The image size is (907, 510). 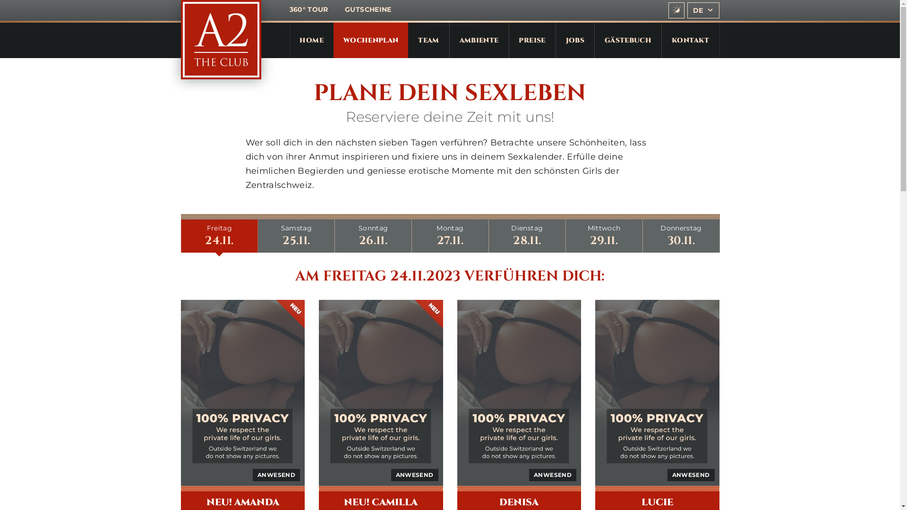 I want to click on GUTSCHEINE, so click(x=368, y=9).